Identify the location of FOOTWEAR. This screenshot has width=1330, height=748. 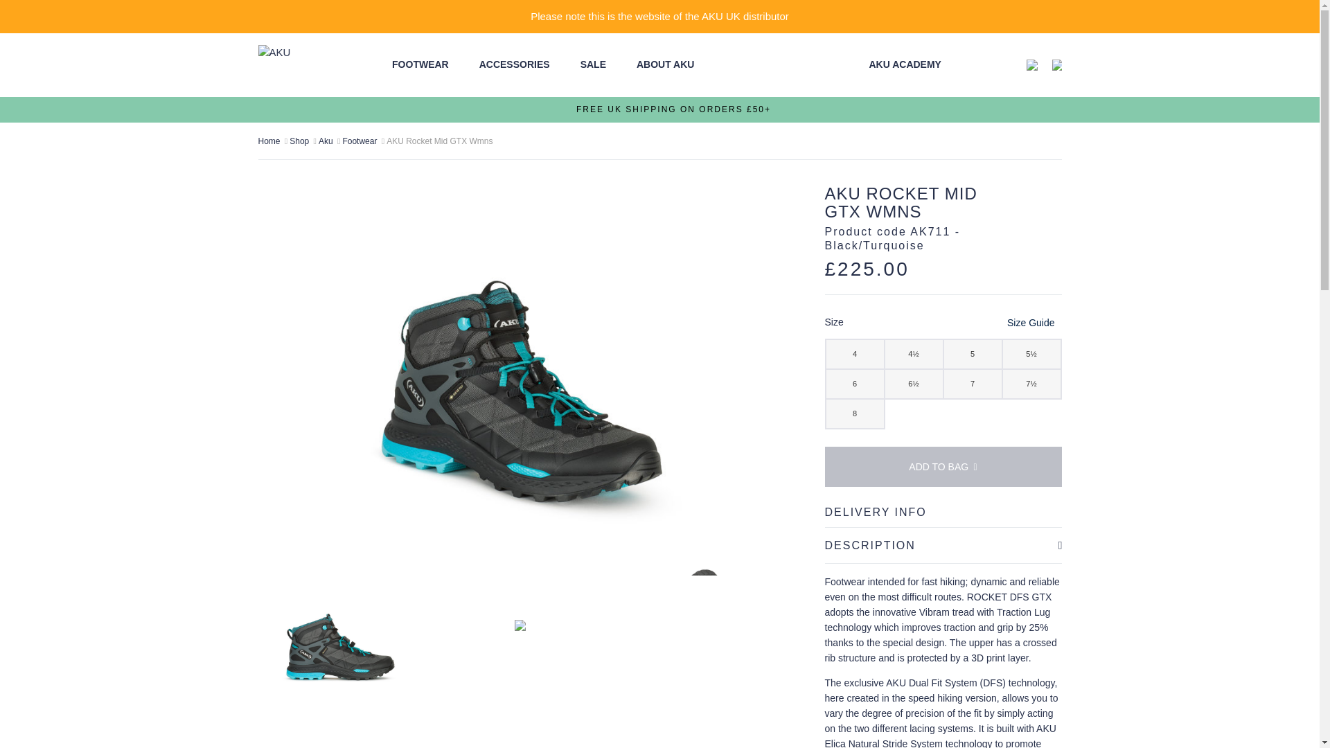
(420, 65).